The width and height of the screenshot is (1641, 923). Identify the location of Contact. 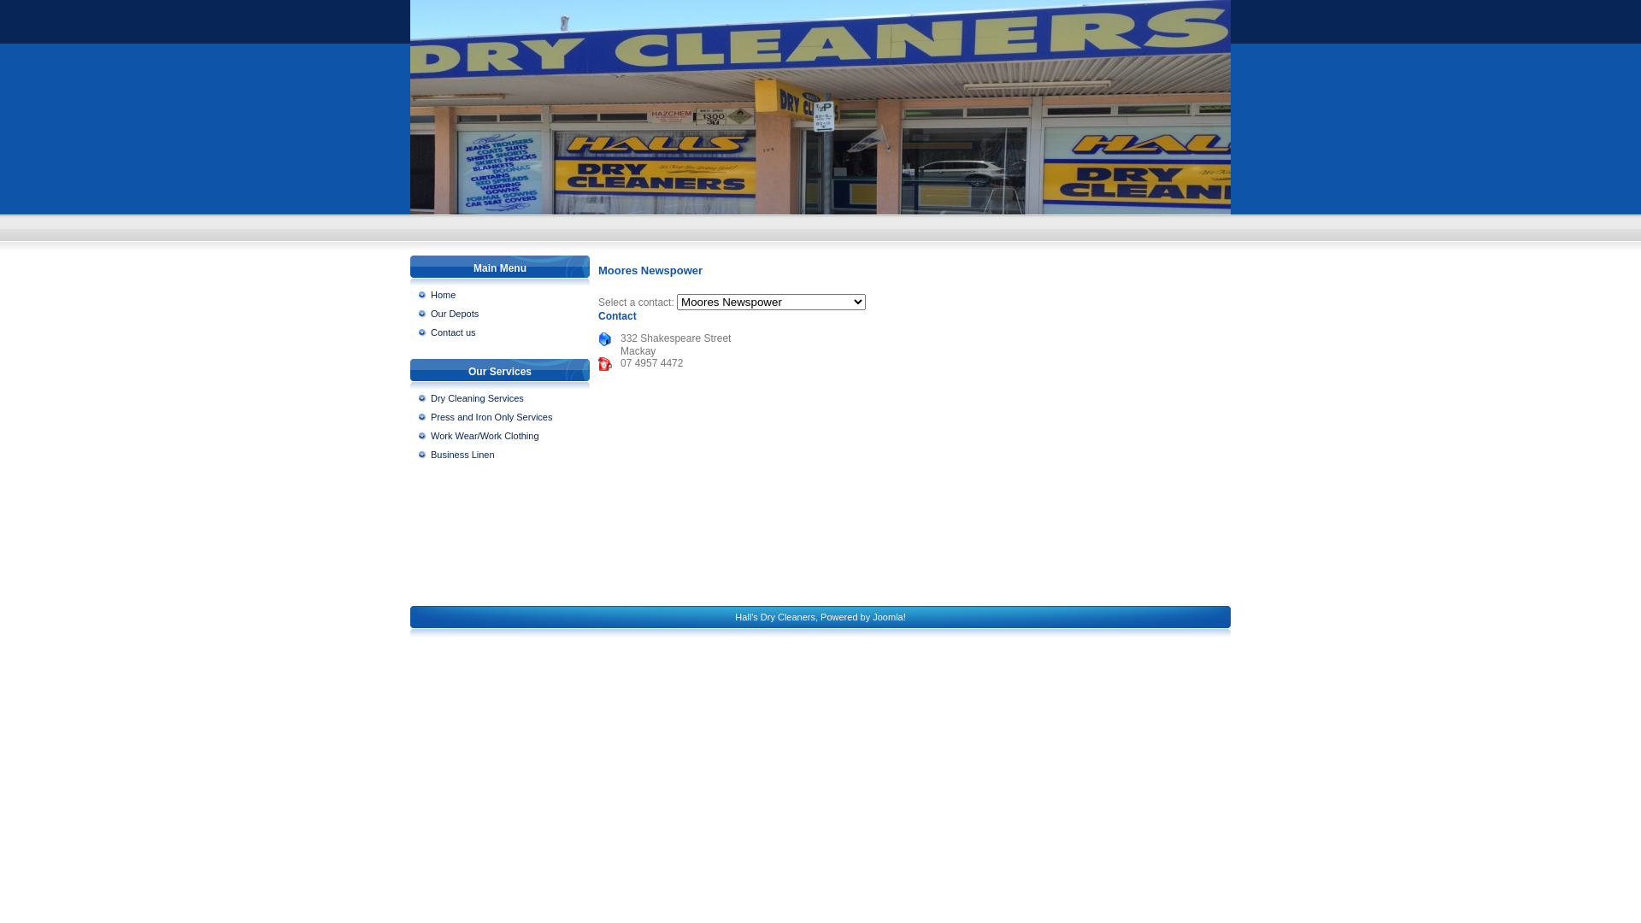
(617, 316).